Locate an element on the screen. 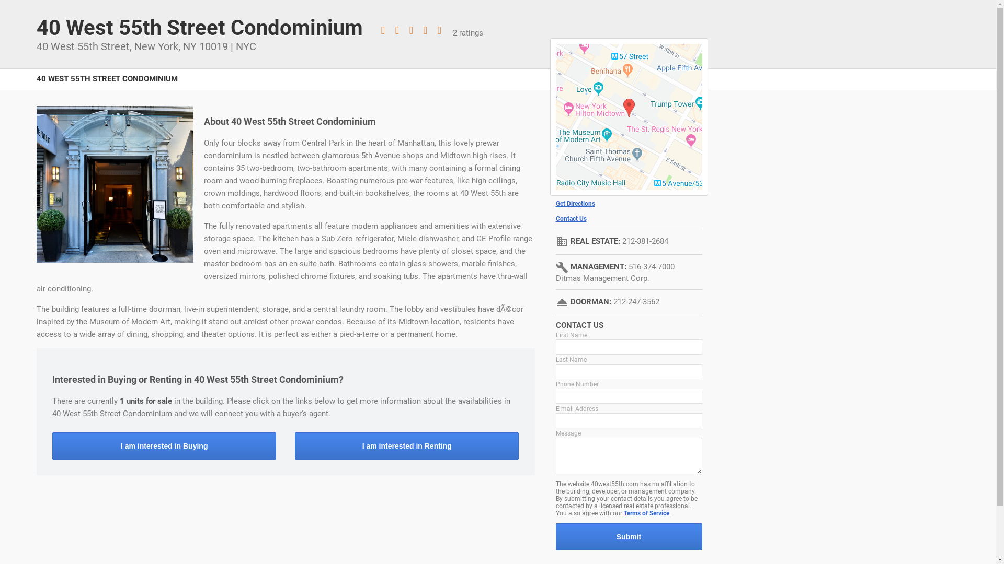  40 WEST 55TH STREET CONDOMINIUM is located at coordinates (107, 85).